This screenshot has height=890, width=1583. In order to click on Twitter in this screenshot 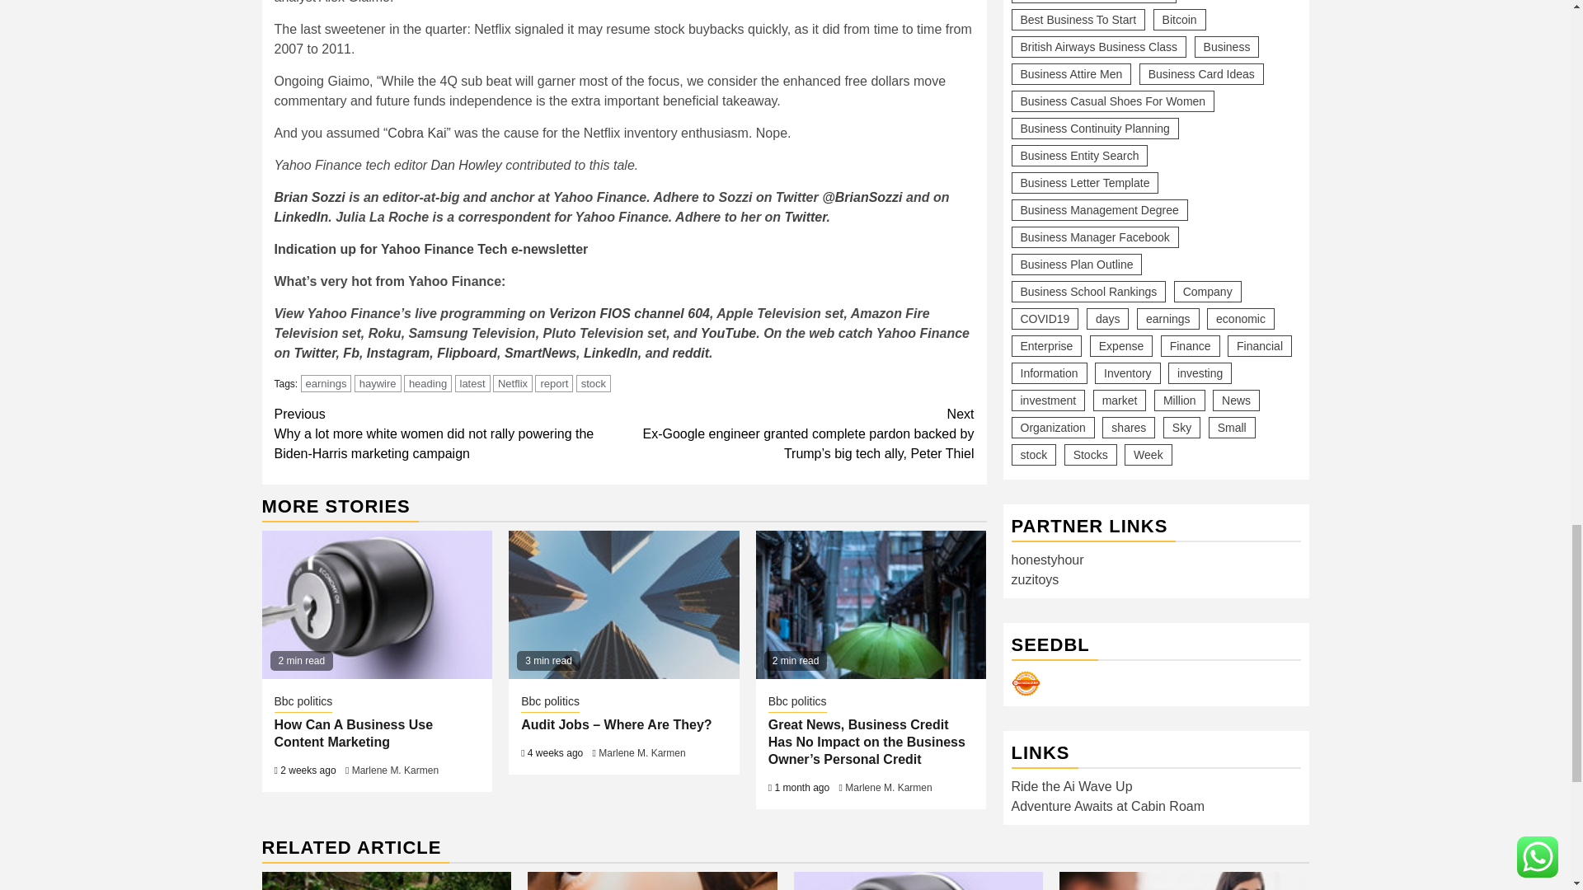, I will do `click(314, 353)`.